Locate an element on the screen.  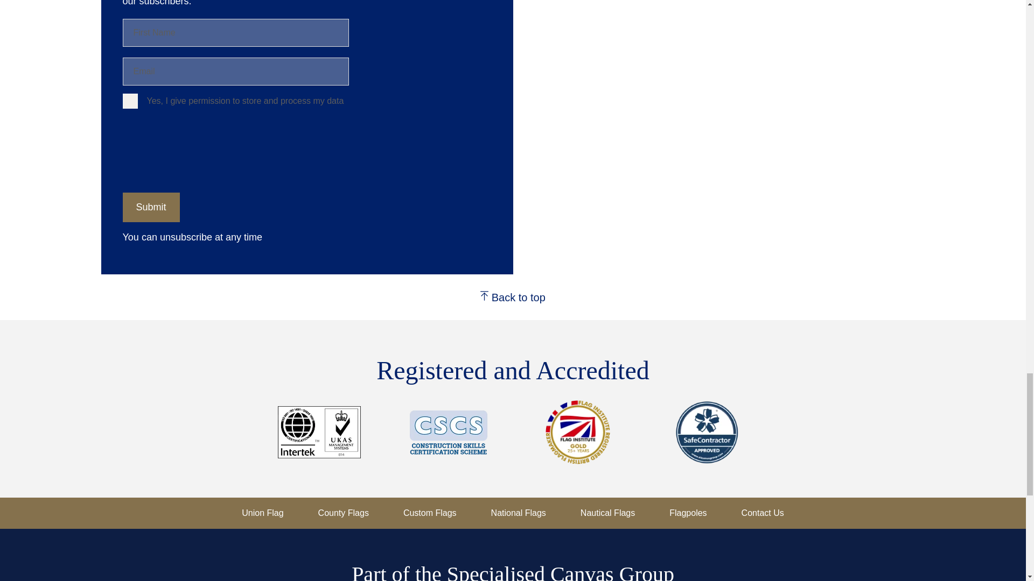
County Flags is located at coordinates (344, 513).